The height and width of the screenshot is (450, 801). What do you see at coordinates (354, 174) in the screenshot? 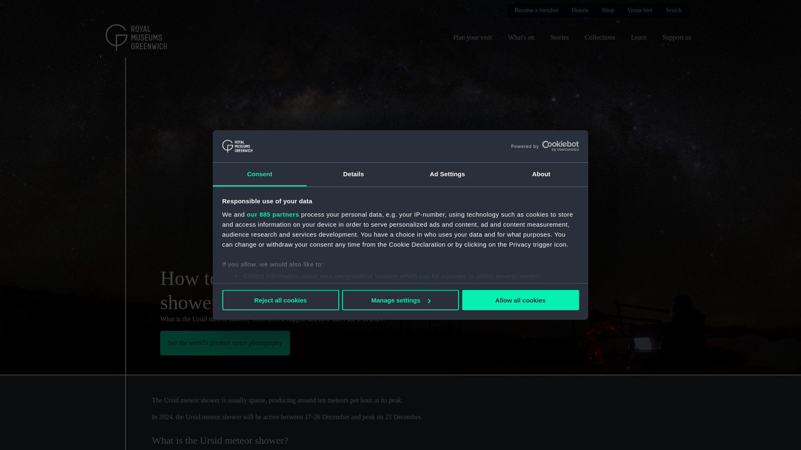
I see `Details` at bounding box center [354, 174].